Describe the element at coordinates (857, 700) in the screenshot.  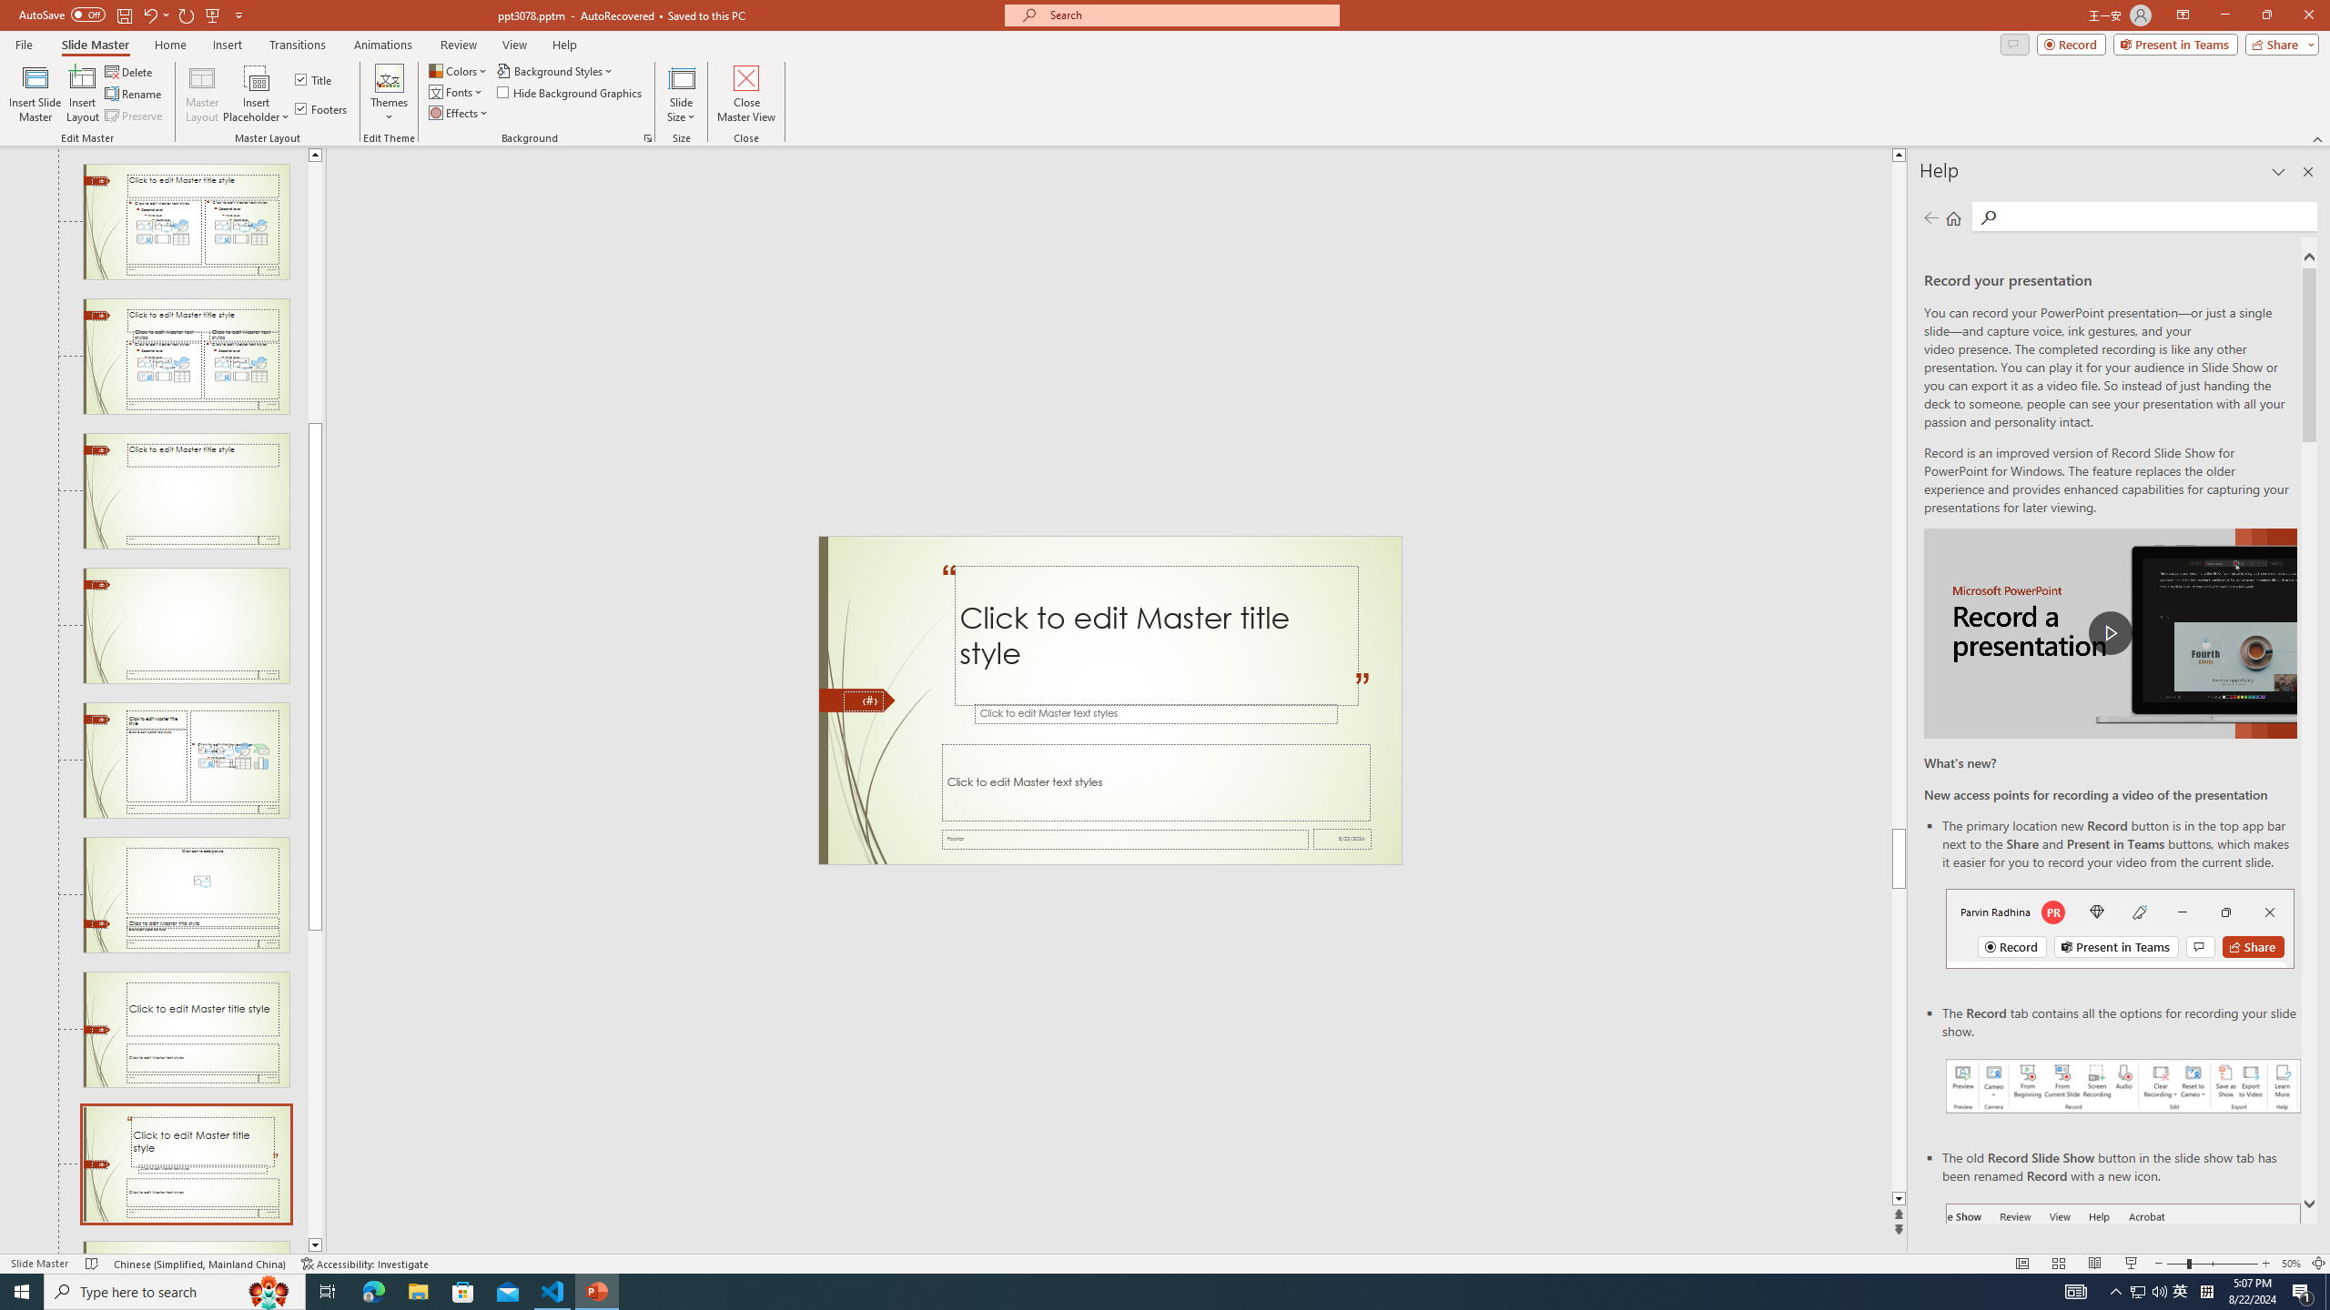
I see `Freeform 11` at that location.